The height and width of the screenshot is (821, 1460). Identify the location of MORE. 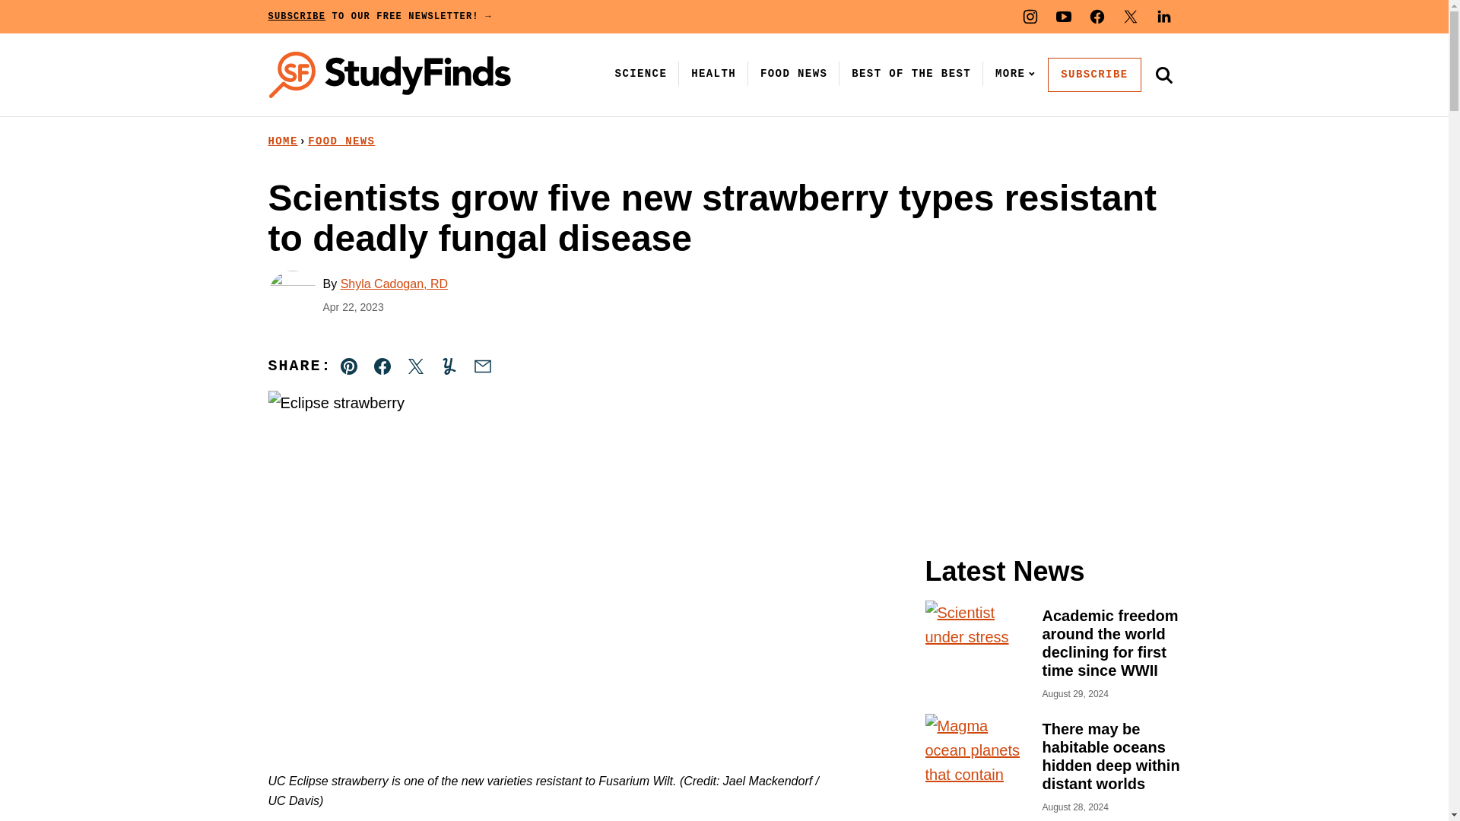
(1012, 73).